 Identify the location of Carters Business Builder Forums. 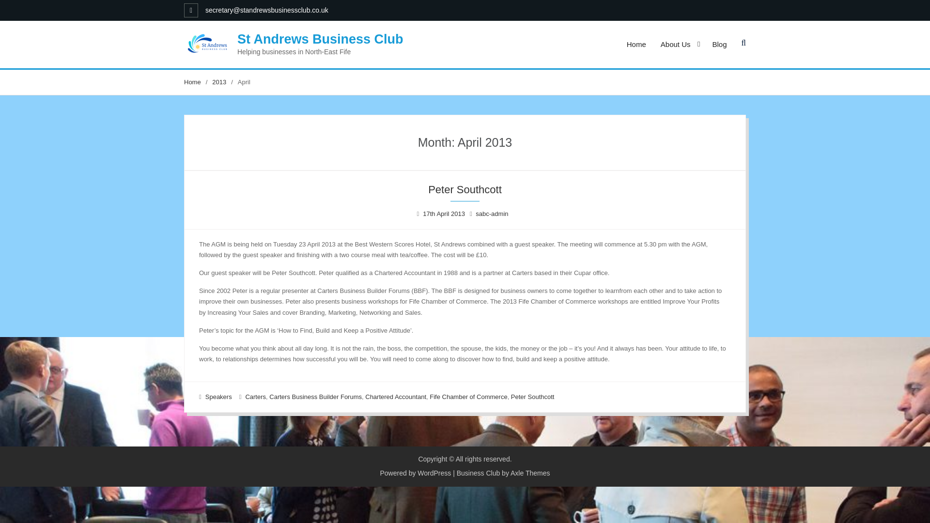
(315, 397).